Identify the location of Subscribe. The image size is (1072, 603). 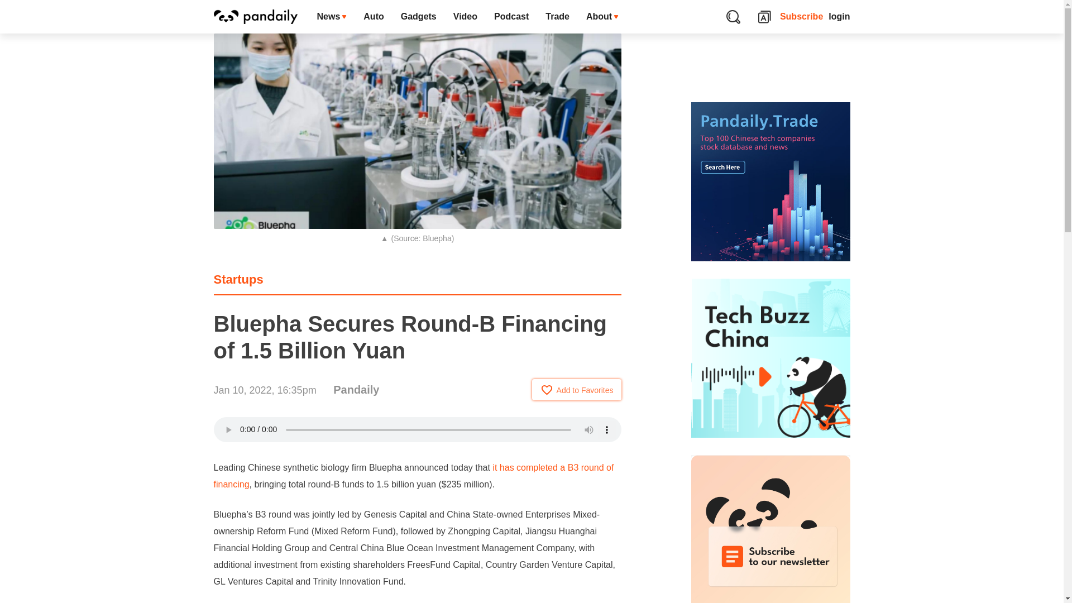
(802, 17).